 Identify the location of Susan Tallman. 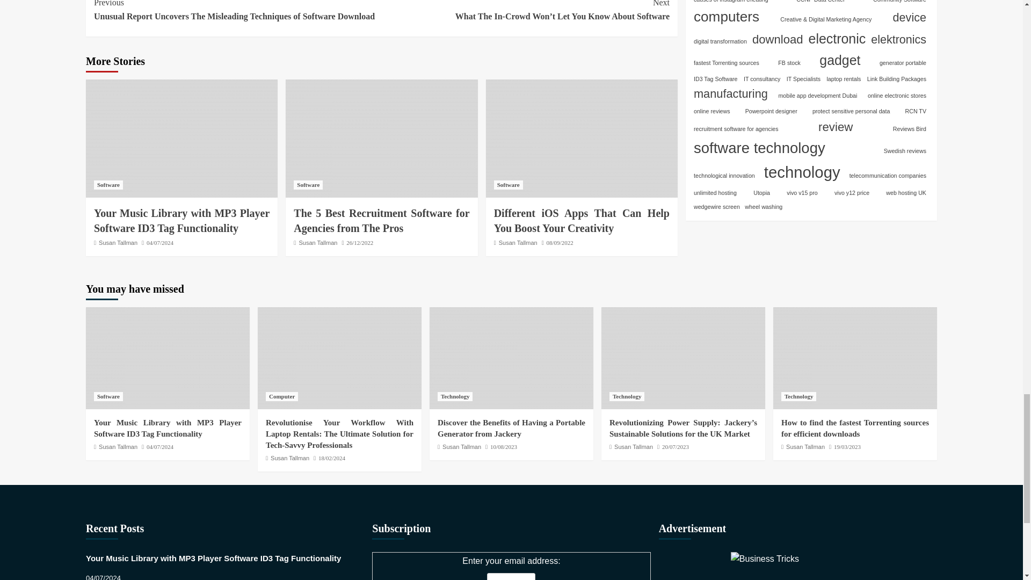
(318, 243).